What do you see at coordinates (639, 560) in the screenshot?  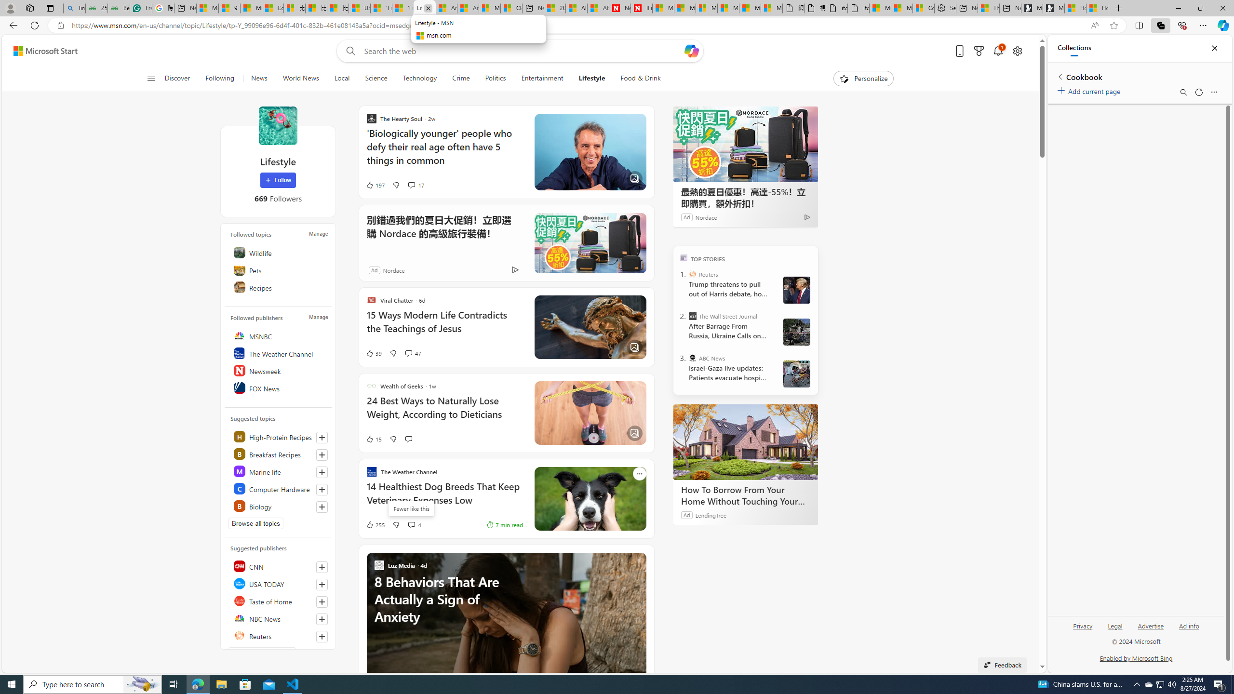 I see `See more` at bounding box center [639, 560].